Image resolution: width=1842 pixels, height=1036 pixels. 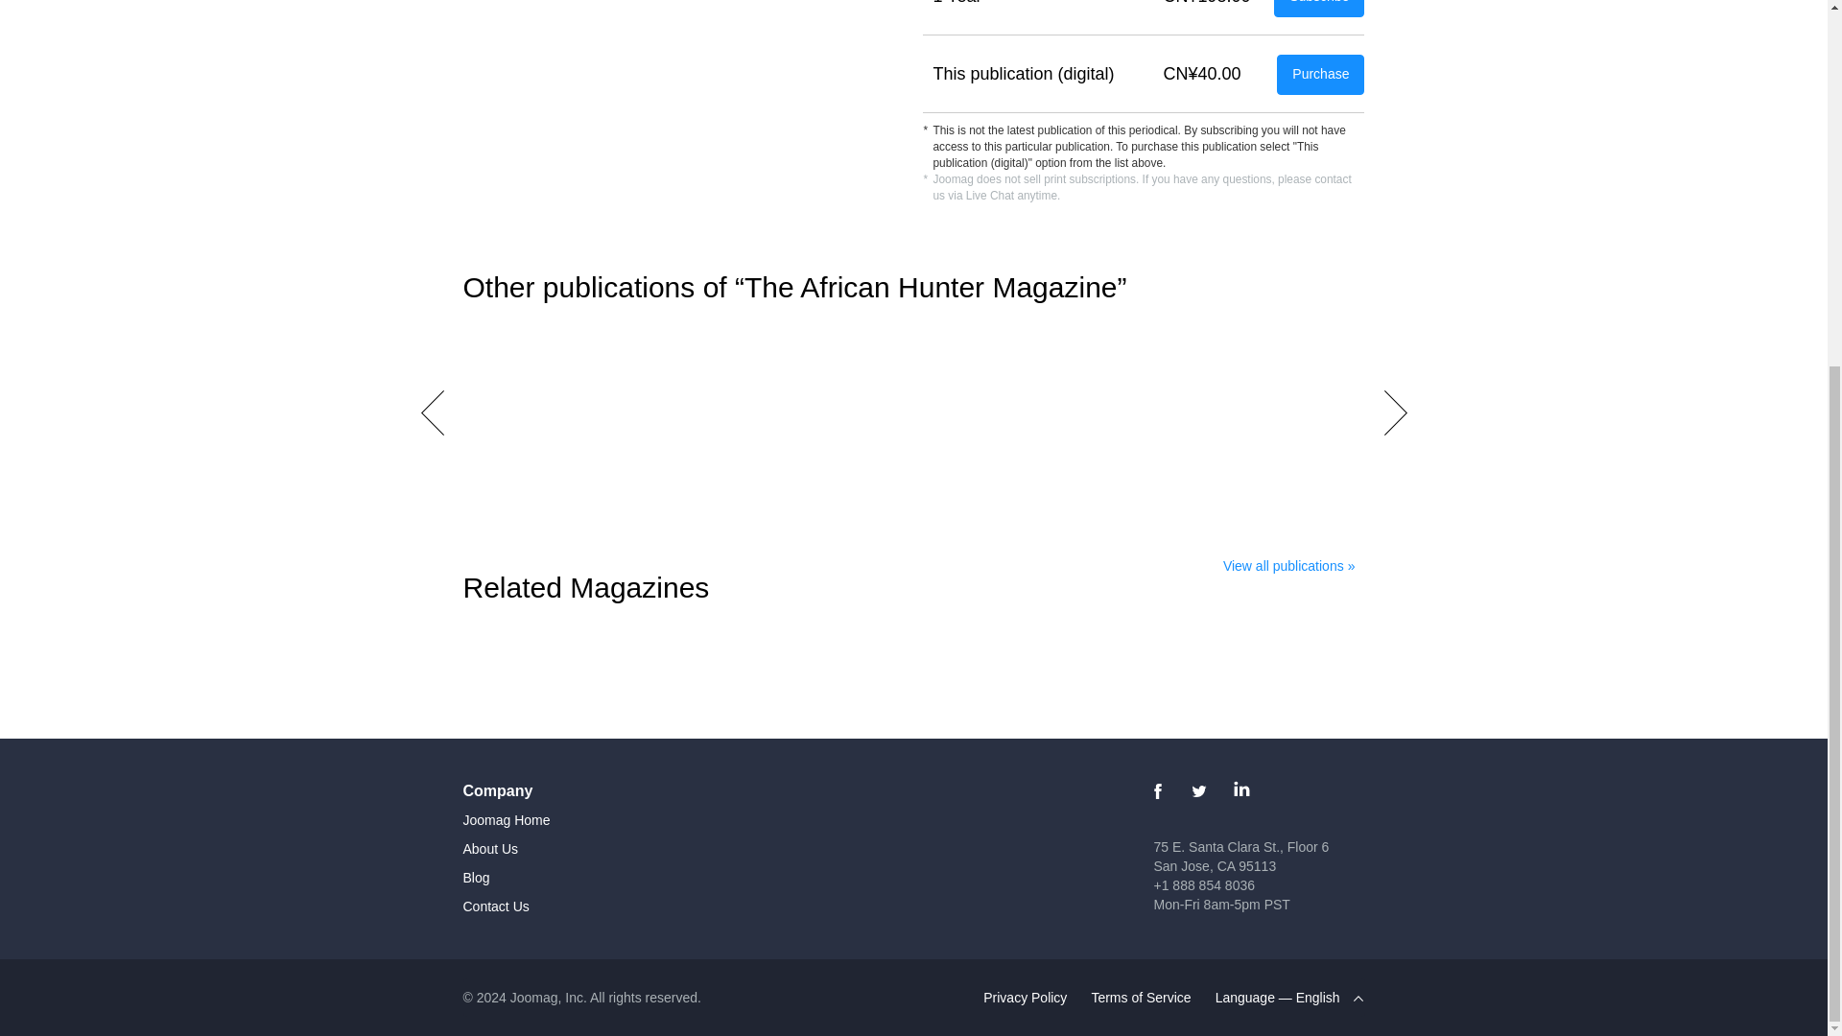 What do you see at coordinates (1319, 9) in the screenshot?
I see `Contact Us` at bounding box center [1319, 9].